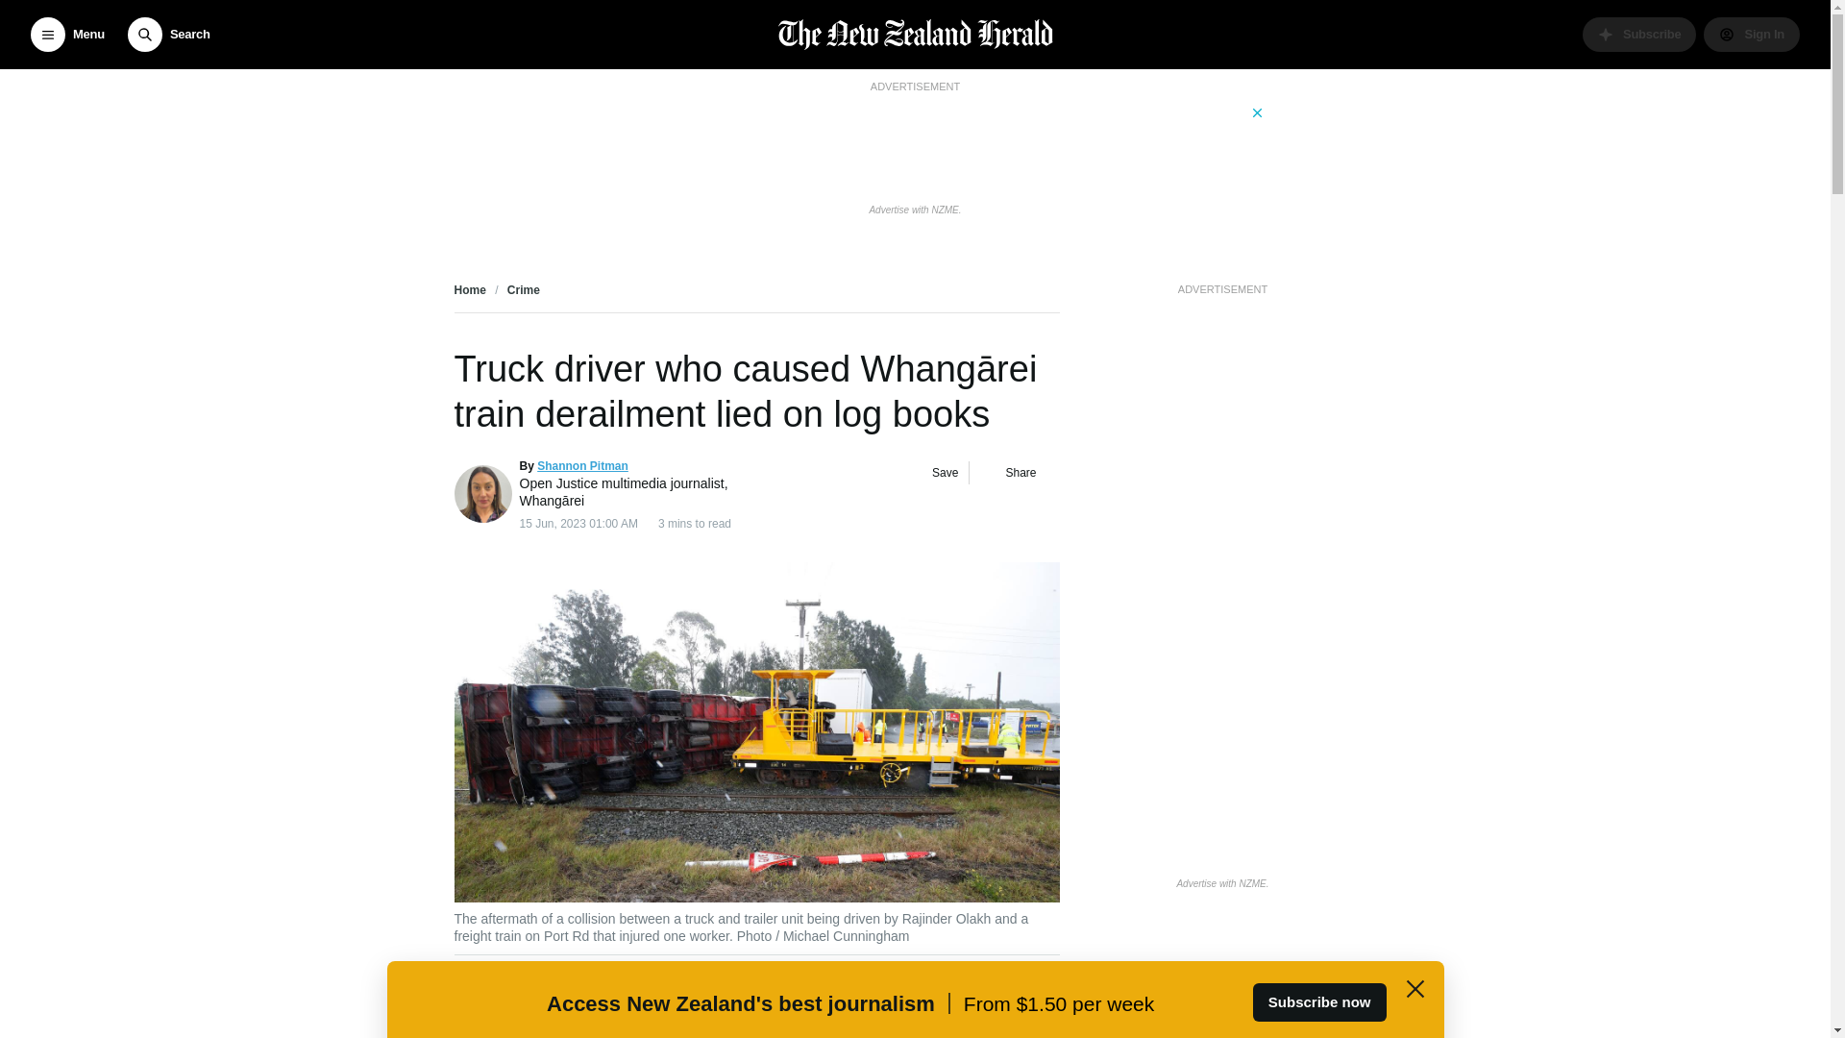 Image resolution: width=1845 pixels, height=1038 pixels. Describe the element at coordinates (1751, 35) in the screenshot. I see `Sign In` at that location.